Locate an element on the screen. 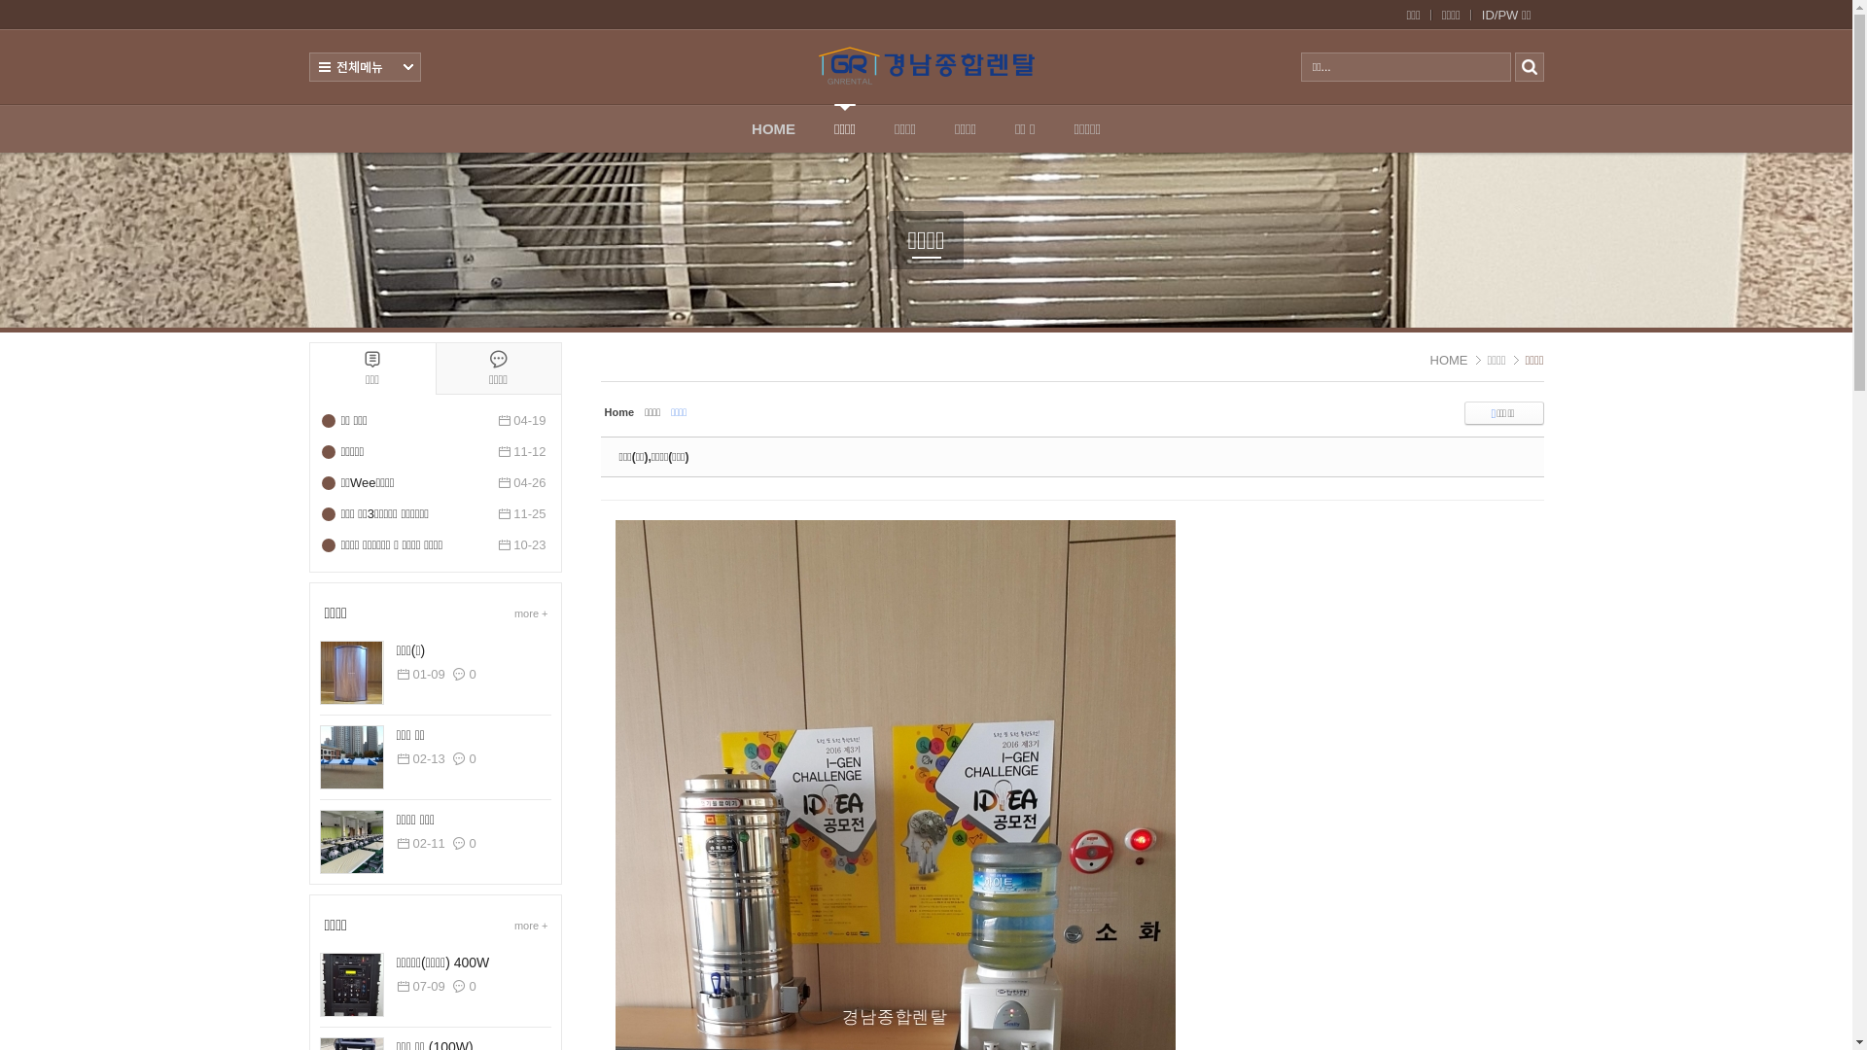 Image resolution: width=1867 pixels, height=1050 pixels. submit is located at coordinates (1530, 67).